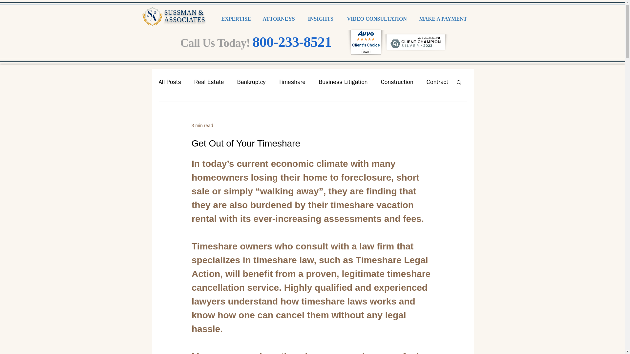  I want to click on Business Litigation, so click(343, 82).